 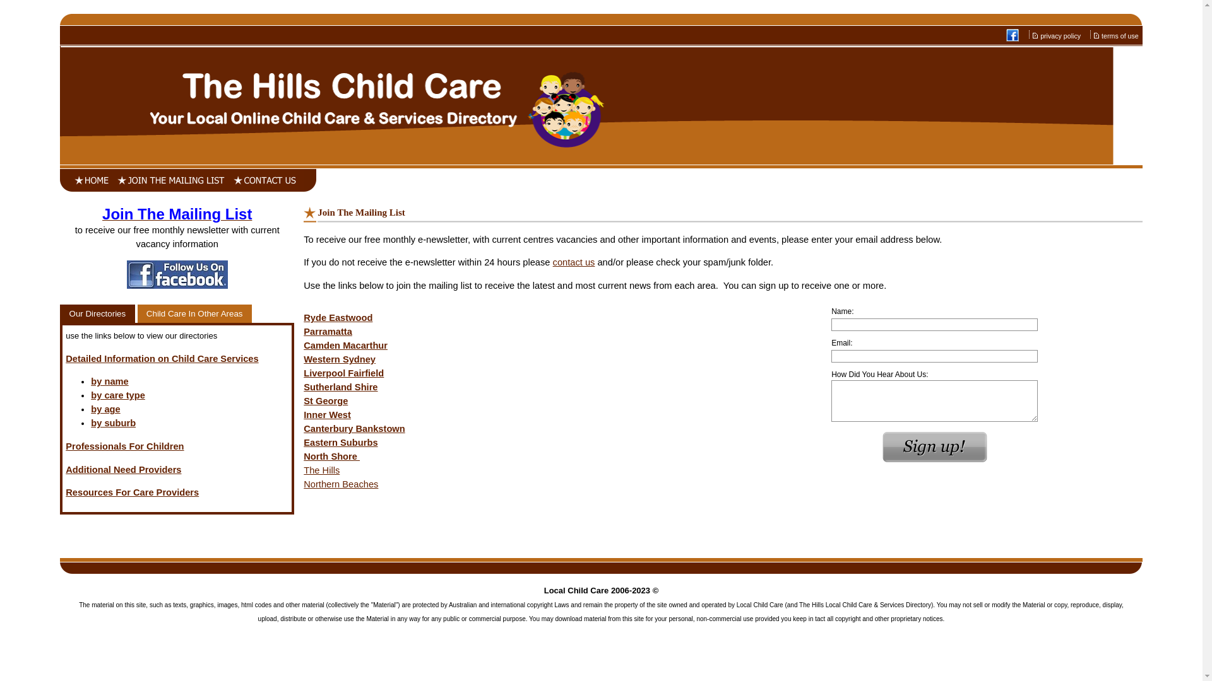 What do you see at coordinates (162, 359) in the screenshot?
I see `Detailed Information on Child Care Services` at bounding box center [162, 359].